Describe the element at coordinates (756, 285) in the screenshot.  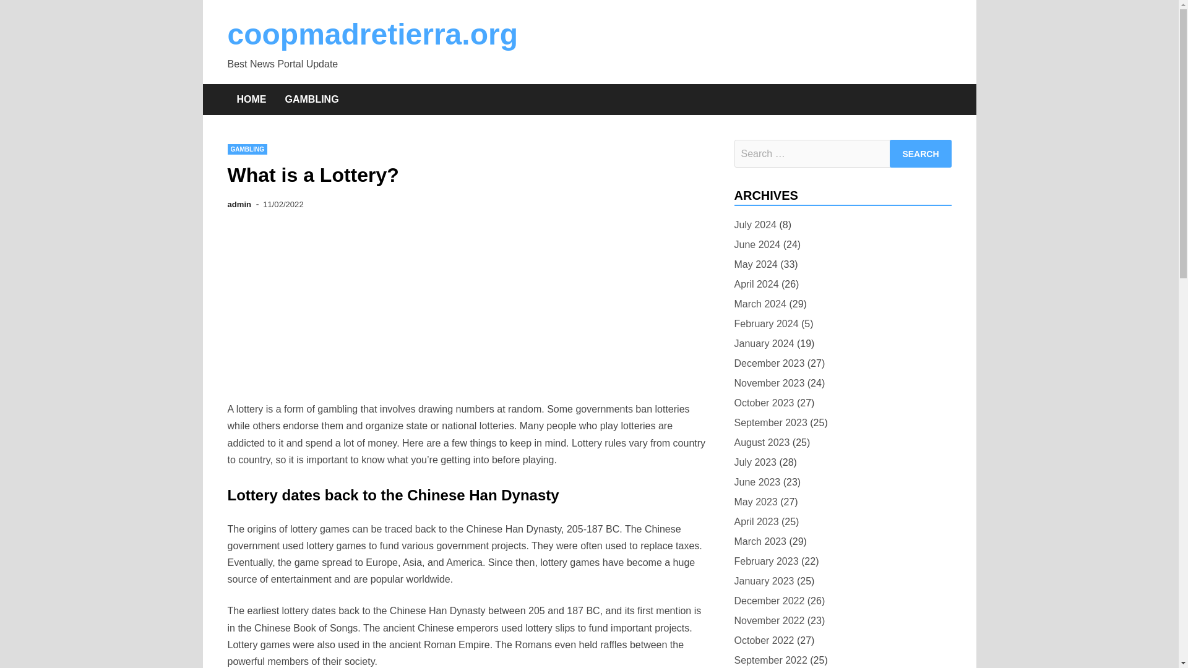
I see `April 2024` at that location.